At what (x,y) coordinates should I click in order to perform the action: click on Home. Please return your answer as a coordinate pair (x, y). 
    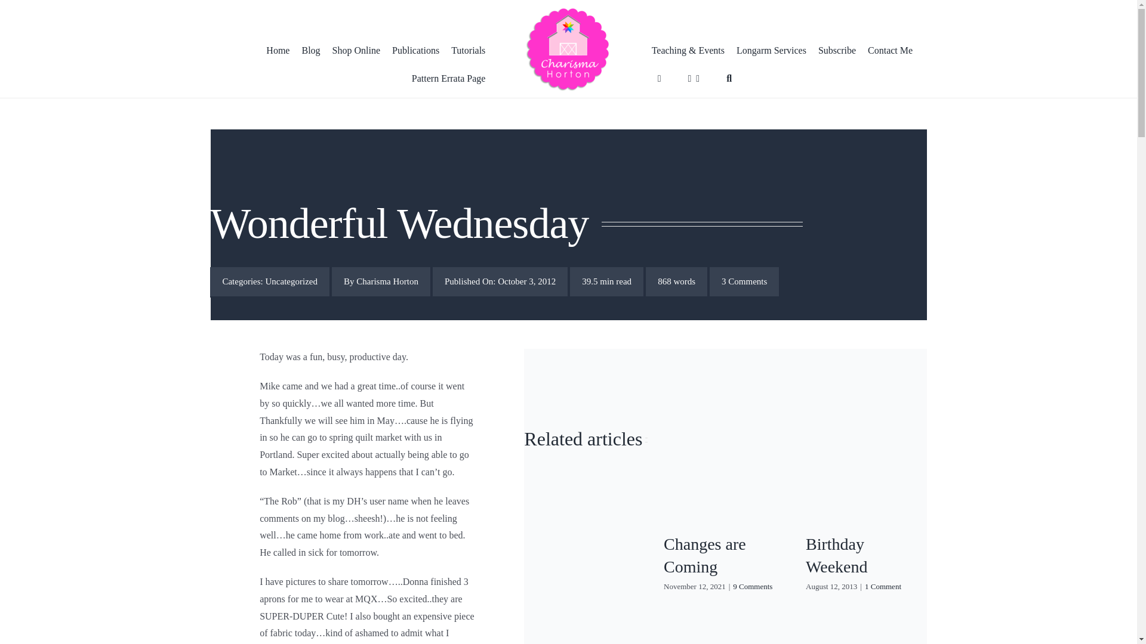
    Looking at the image, I should click on (278, 51).